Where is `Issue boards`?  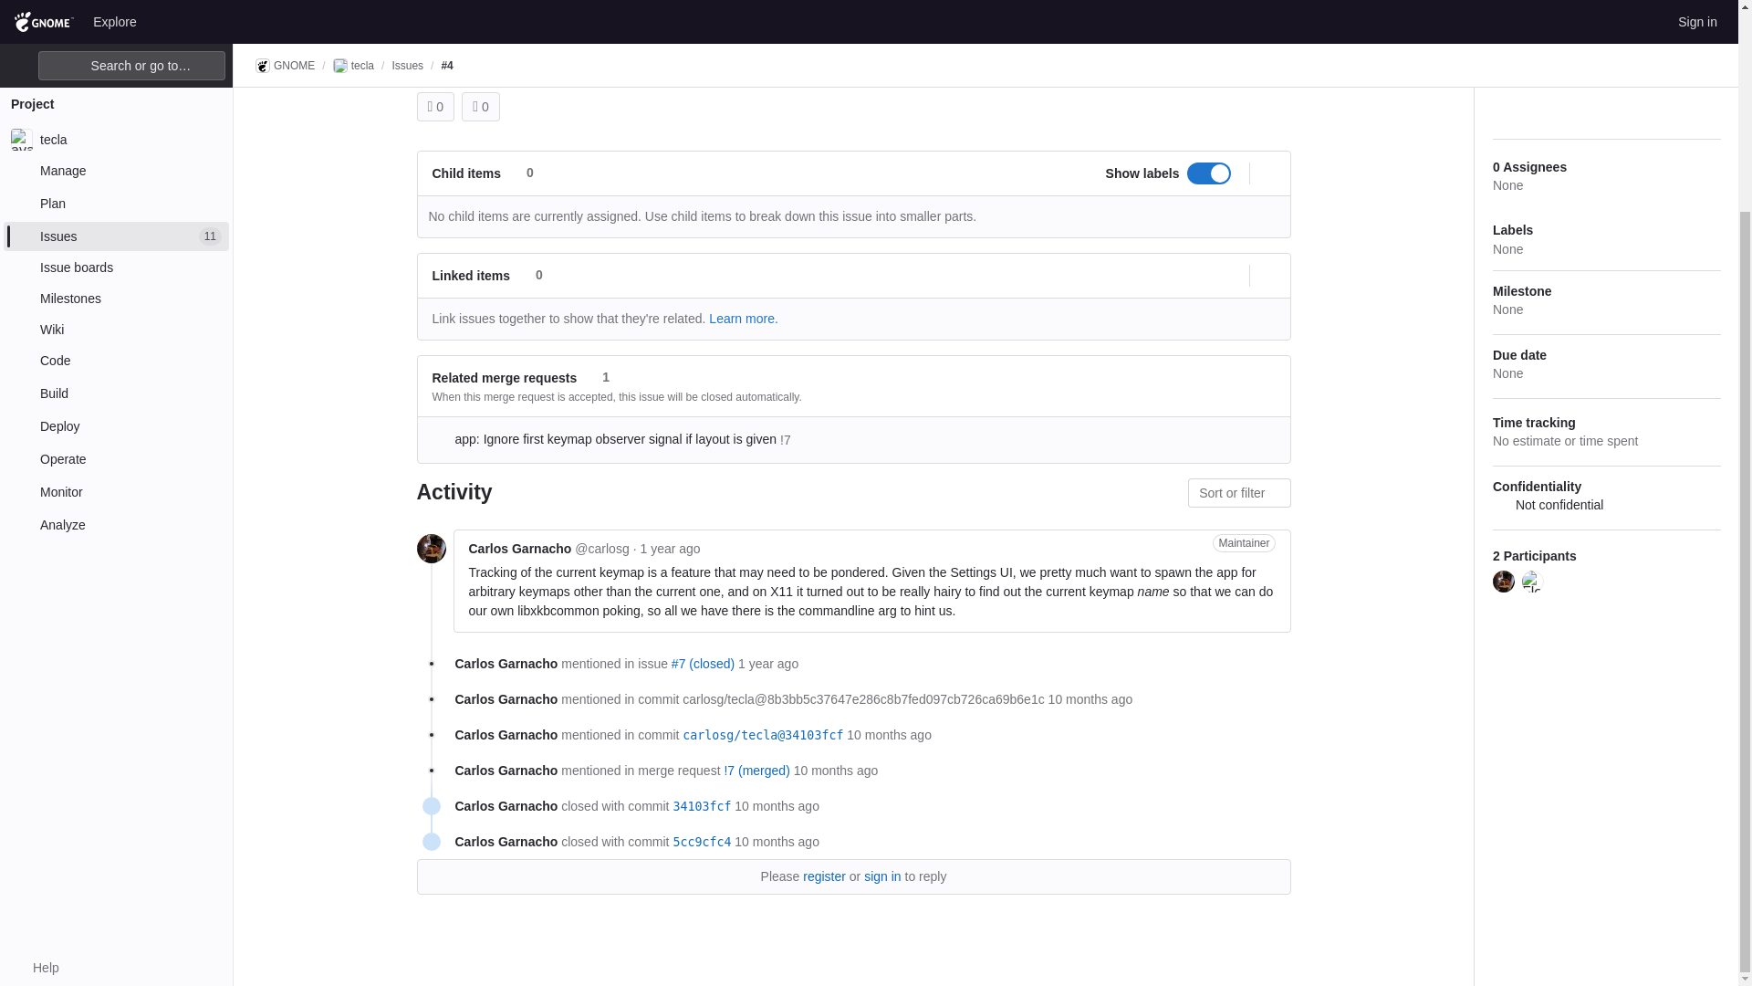 Issue boards is located at coordinates (116, 13).